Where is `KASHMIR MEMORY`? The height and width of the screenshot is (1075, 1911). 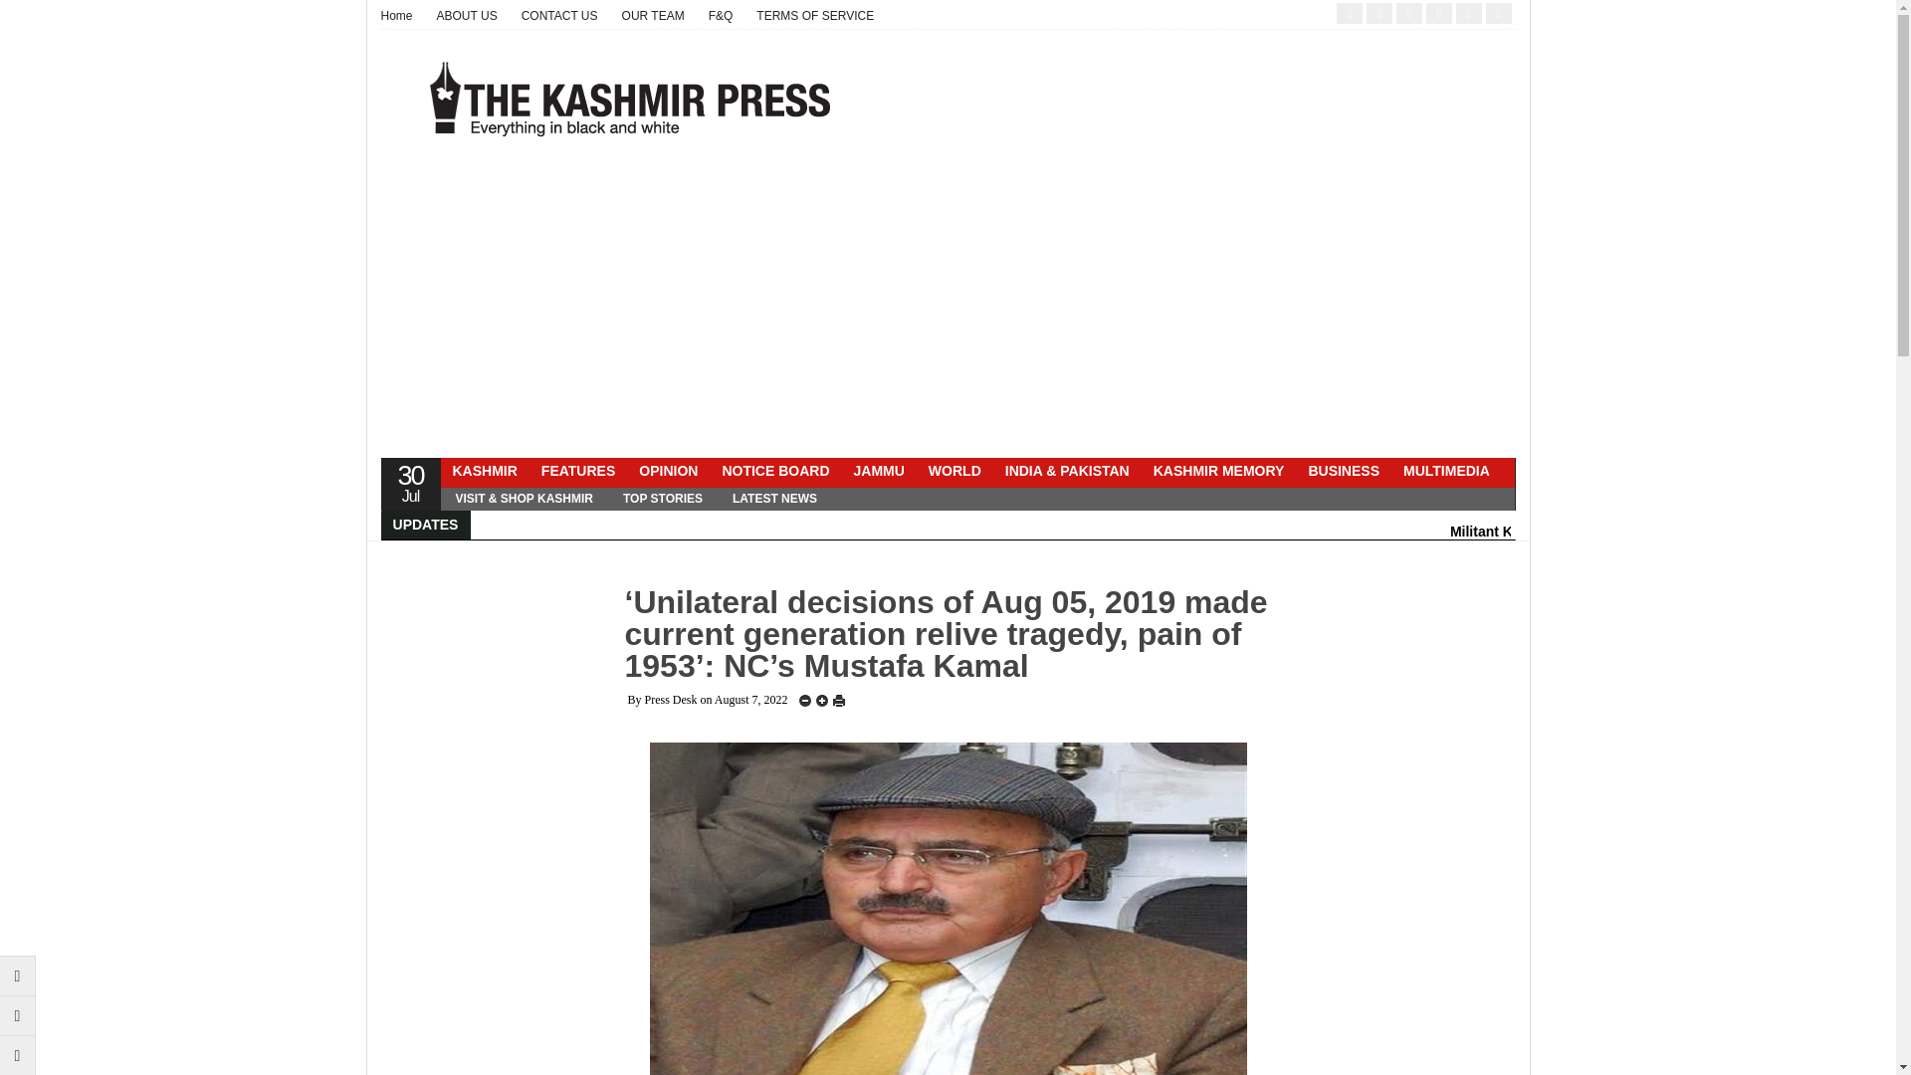 KASHMIR MEMORY is located at coordinates (1218, 471).